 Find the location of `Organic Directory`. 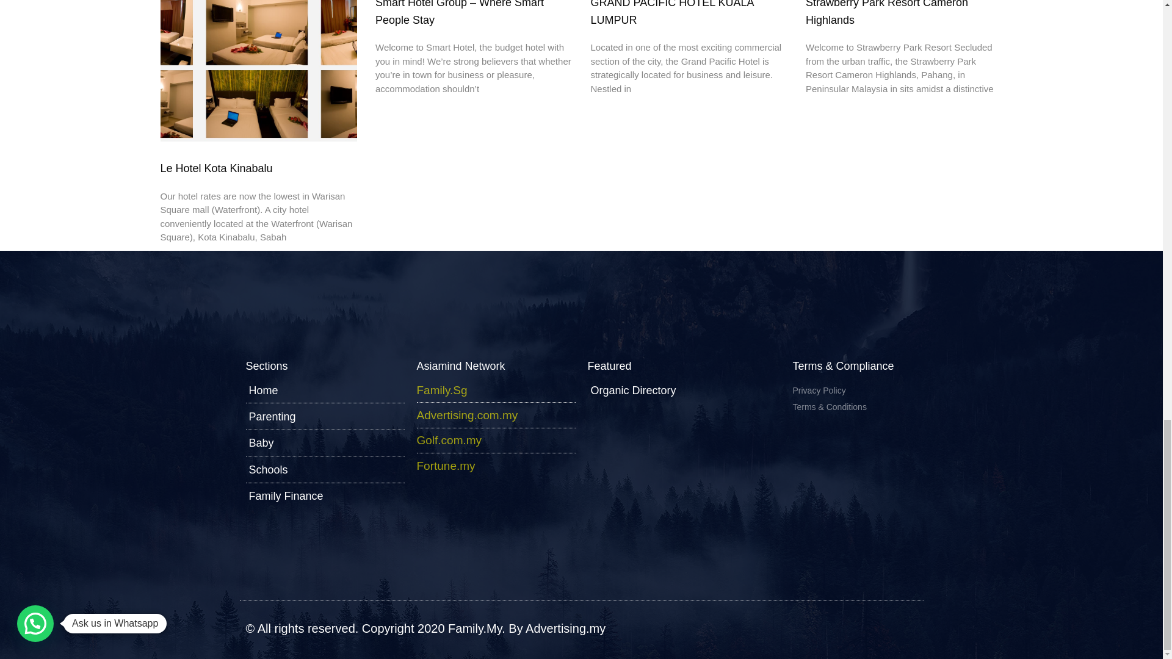

Organic Directory is located at coordinates (666, 391).